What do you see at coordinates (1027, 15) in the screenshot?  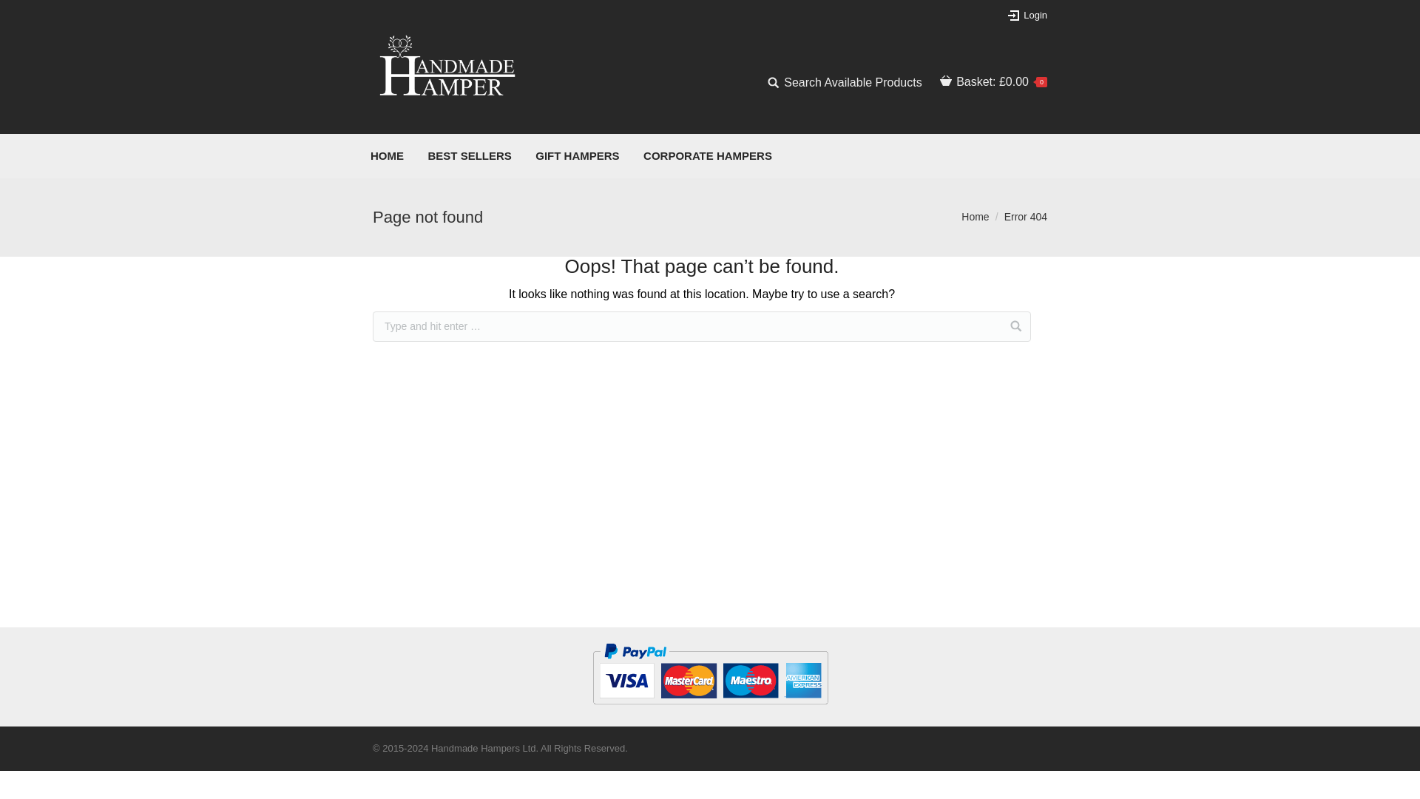 I see `Login` at bounding box center [1027, 15].